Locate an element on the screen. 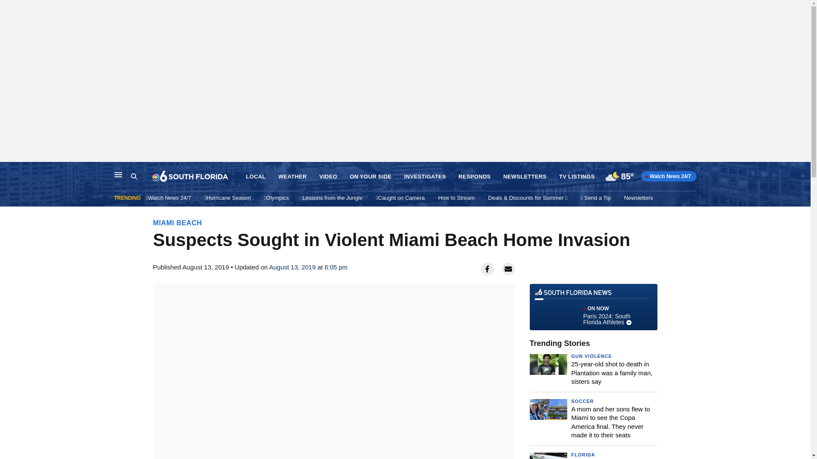 This screenshot has width=817, height=459. Lessons from the Jungle is located at coordinates (332, 198).